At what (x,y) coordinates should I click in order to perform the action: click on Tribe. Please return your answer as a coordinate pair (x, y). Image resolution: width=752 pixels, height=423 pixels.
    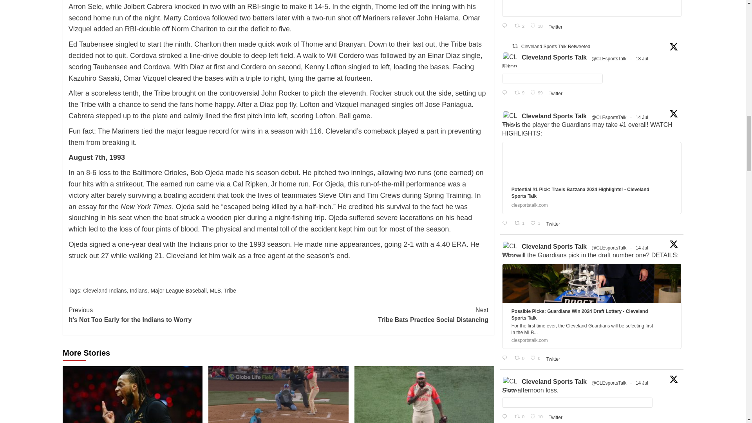
    Looking at the image, I should click on (230, 291).